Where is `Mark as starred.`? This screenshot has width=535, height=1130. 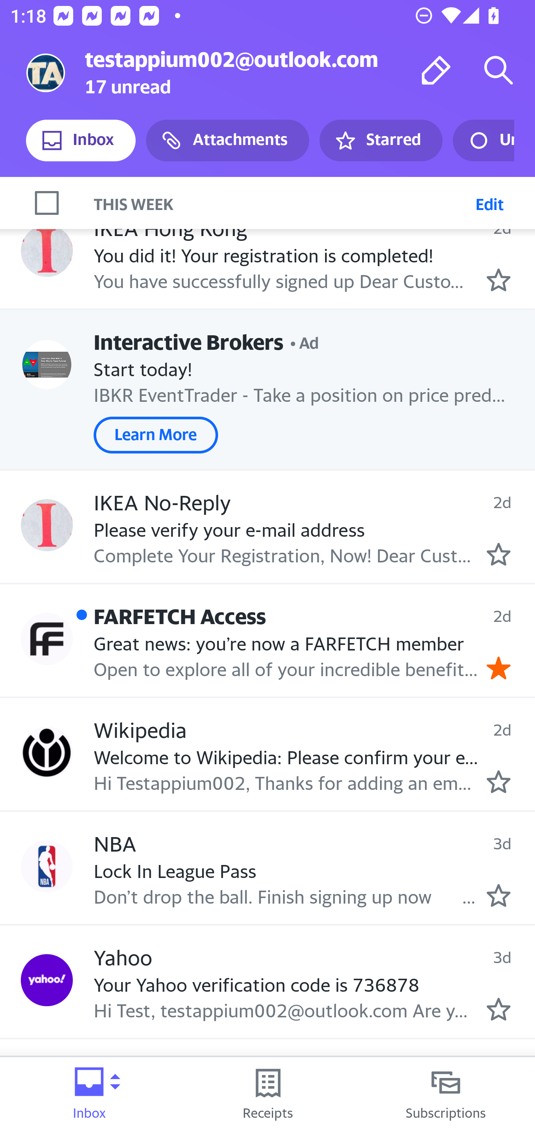
Mark as starred. is located at coordinates (499, 554).